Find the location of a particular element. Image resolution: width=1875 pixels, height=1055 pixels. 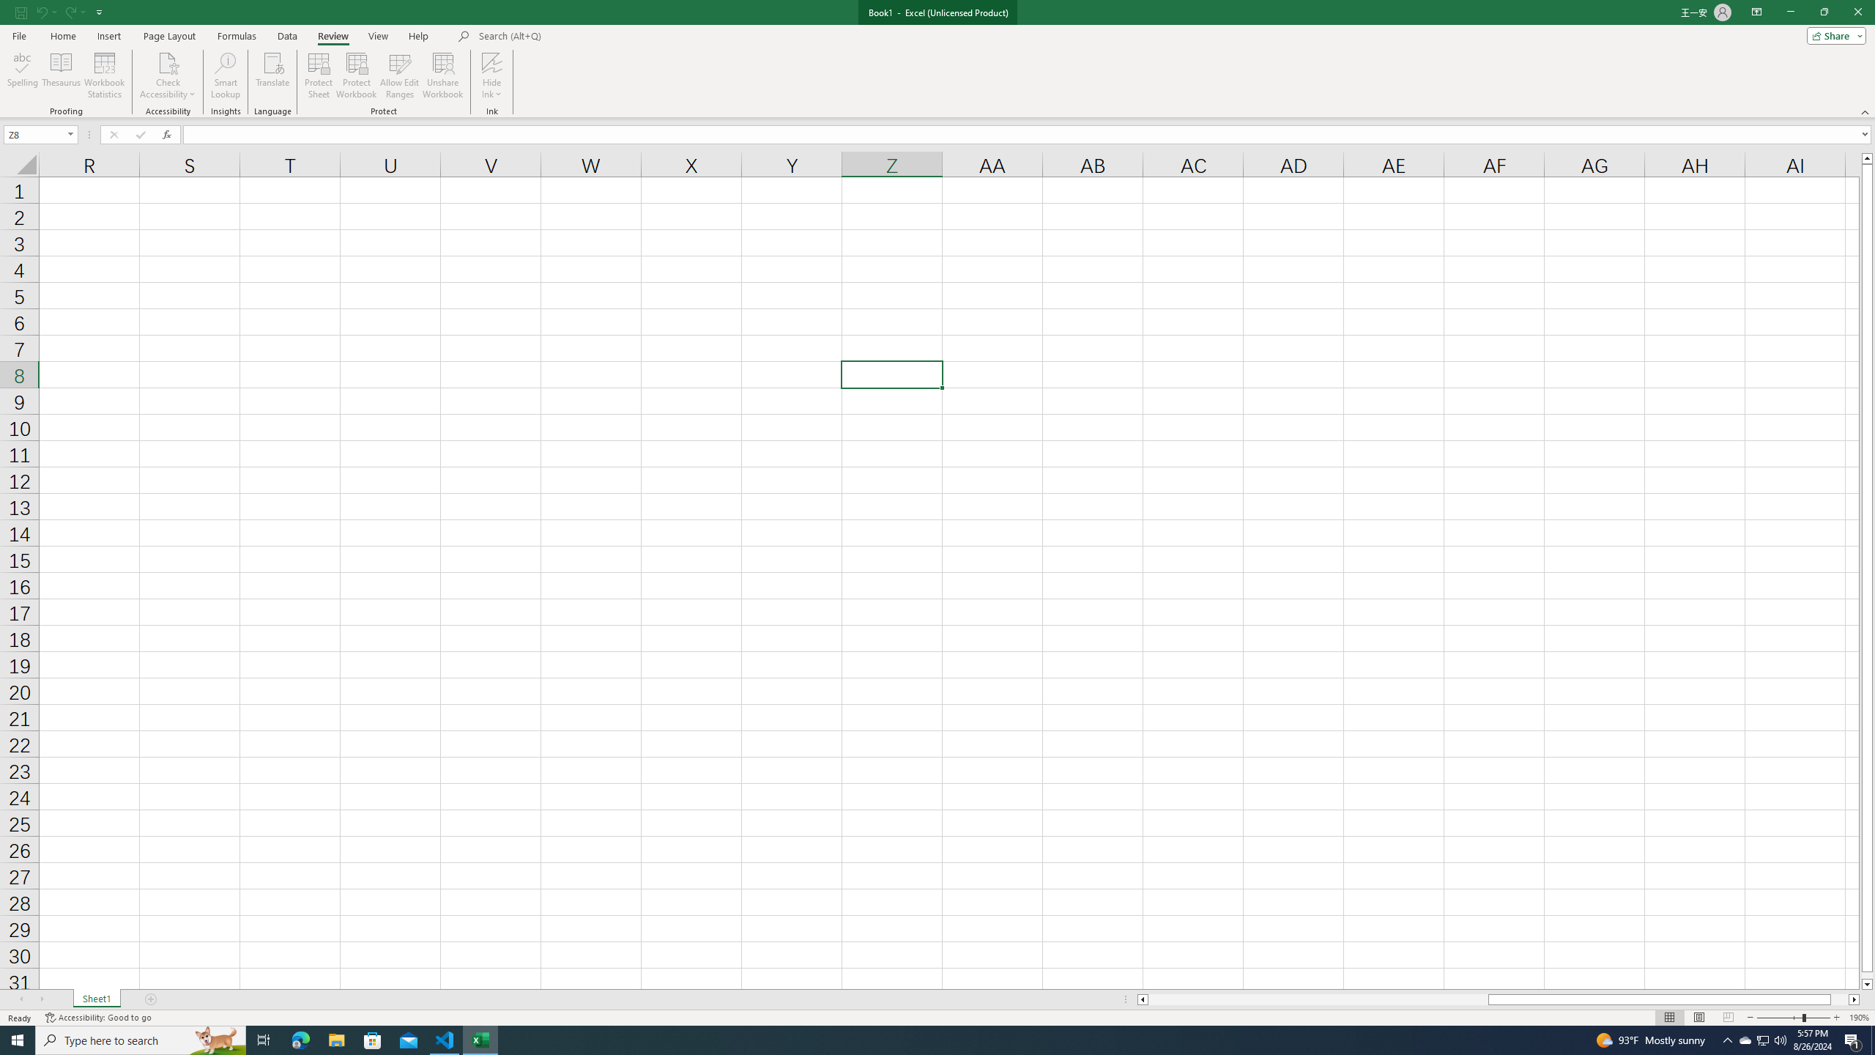

Protect Workbook... is located at coordinates (357, 75).